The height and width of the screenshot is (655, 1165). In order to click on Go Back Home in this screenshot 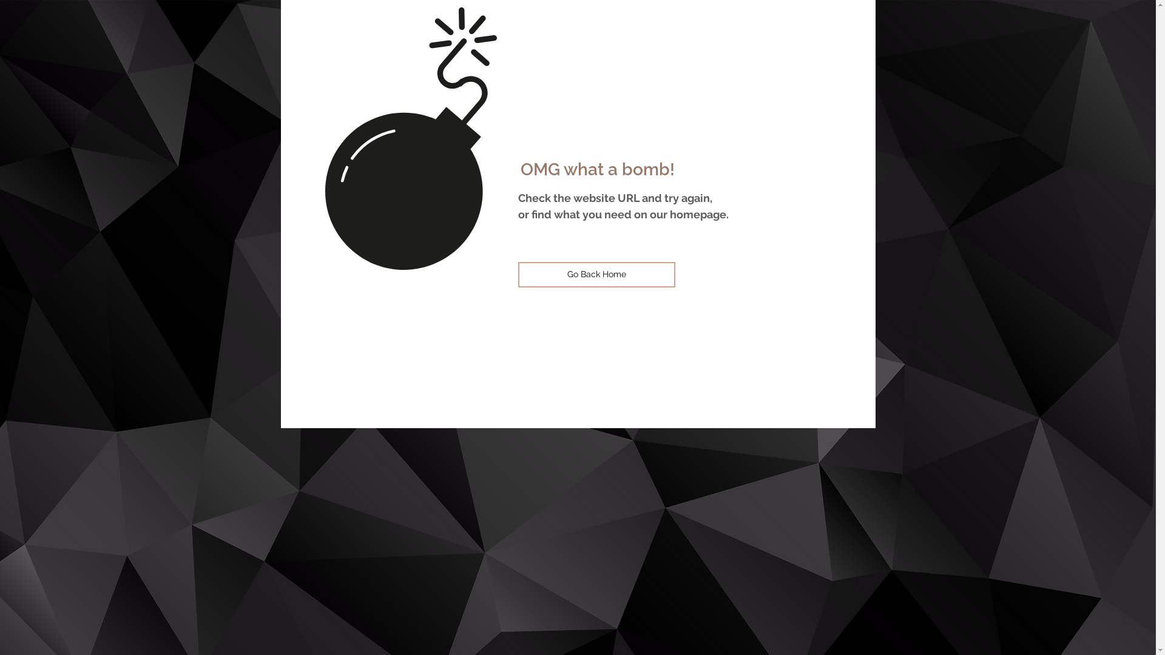, I will do `click(597, 275)`.